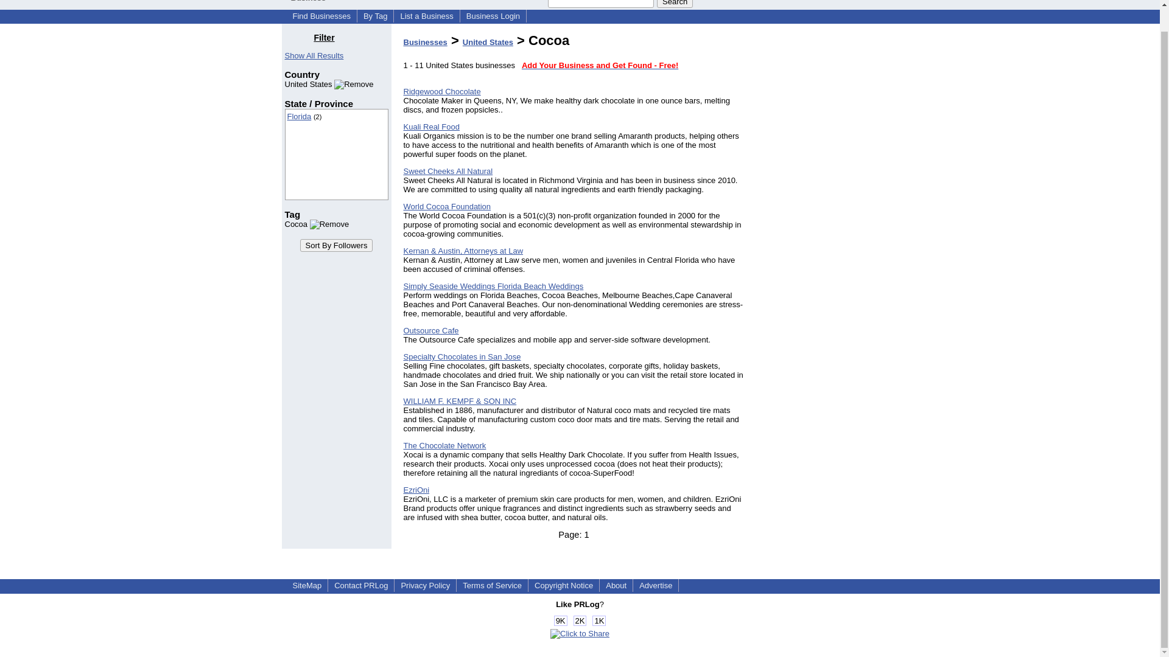 This screenshot has width=1169, height=657. I want to click on The Chocolate Network, so click(444, 445).